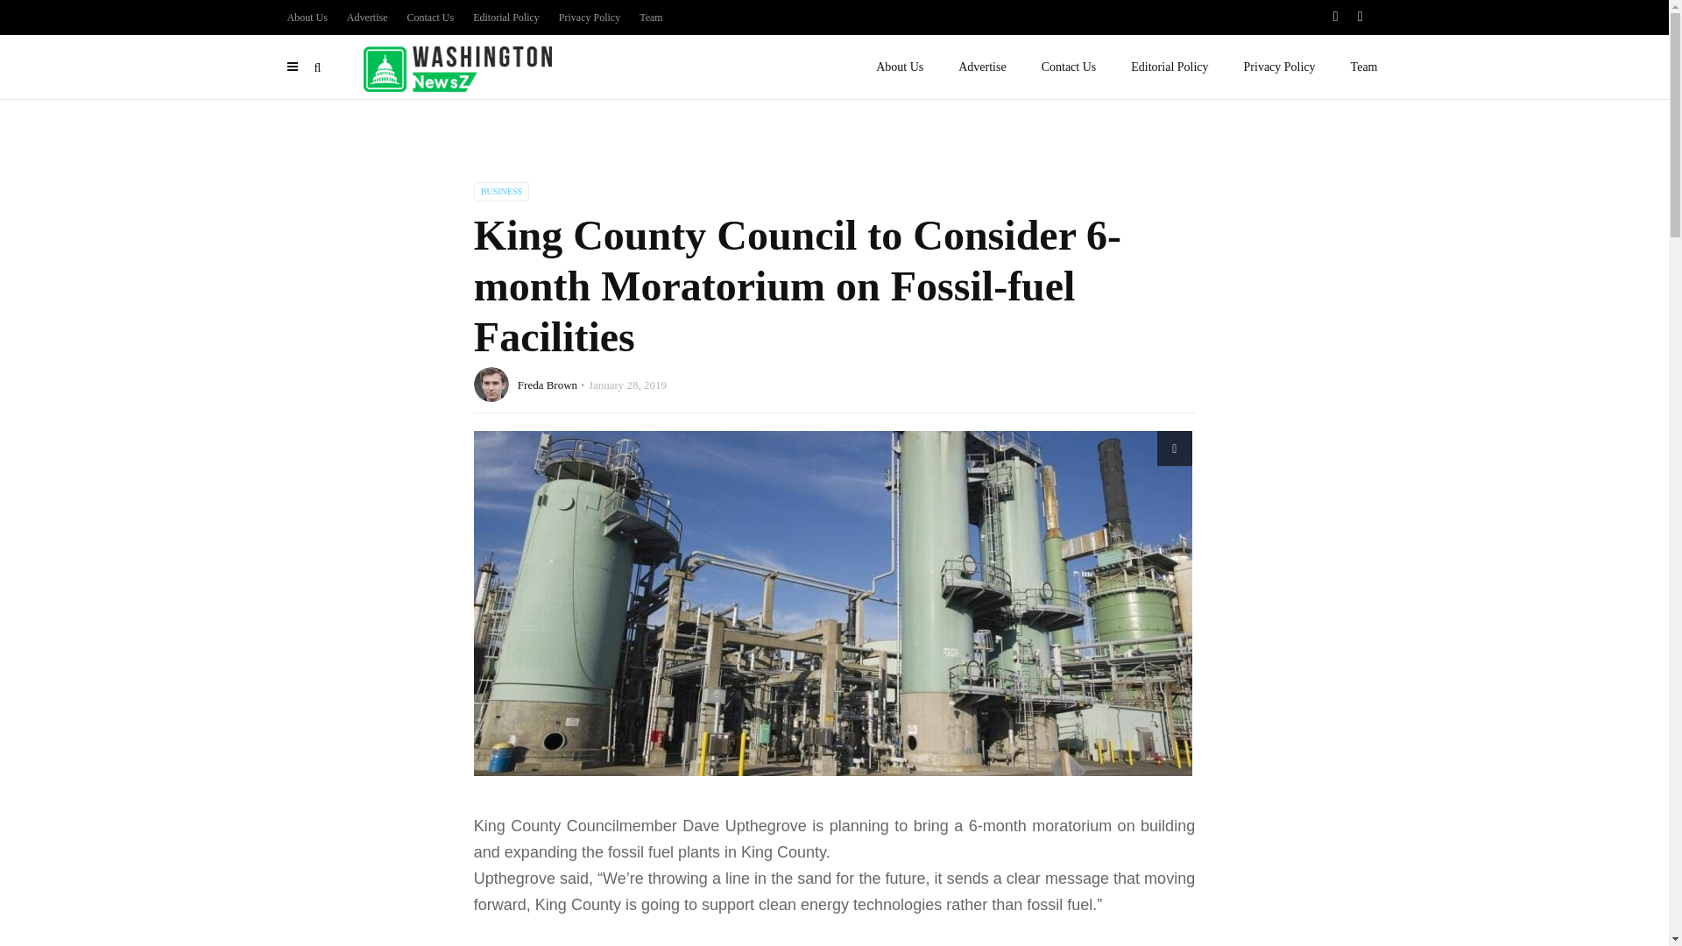 This screenshot has width=1682, height=946. What do you see at coordinates (1365, 67) in the screenshot?
I see `Team` at bounding box center [1365, 67].